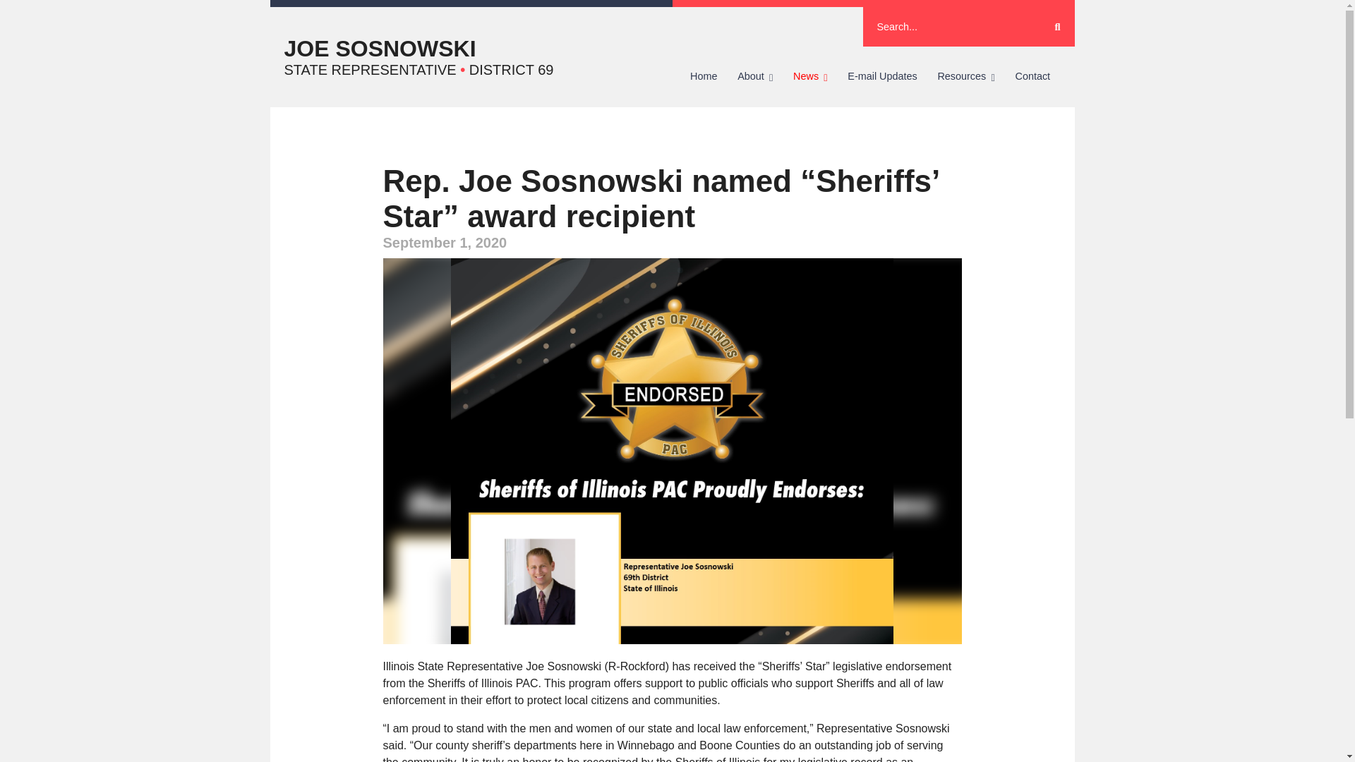 This screenshot has width=1355, height=762. I want to click on Home, so click(704, 76).